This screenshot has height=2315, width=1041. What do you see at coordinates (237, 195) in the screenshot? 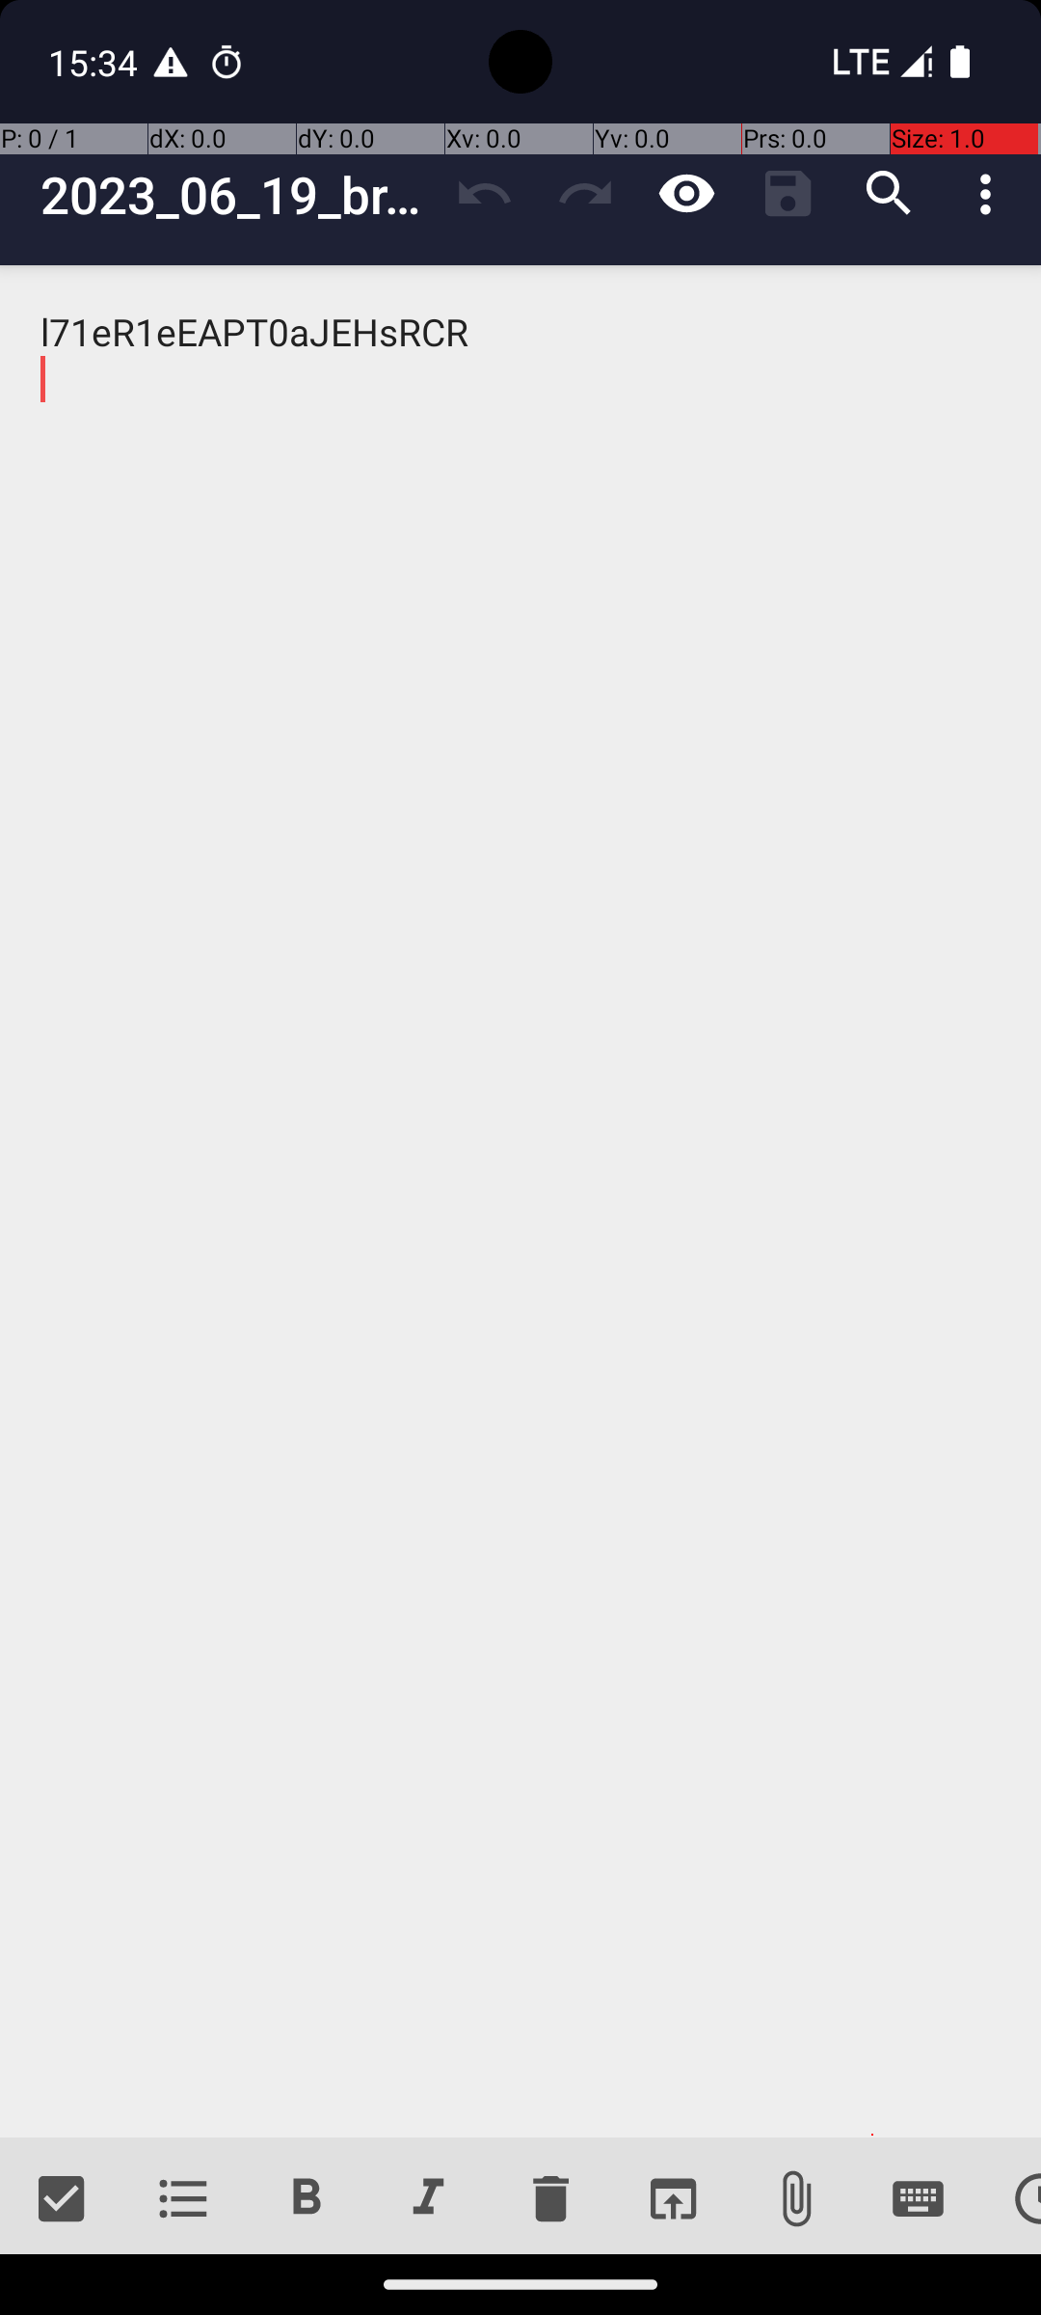
I see `2023_06_19_brave_bear_2ipi` at bounding box center [237, 195].